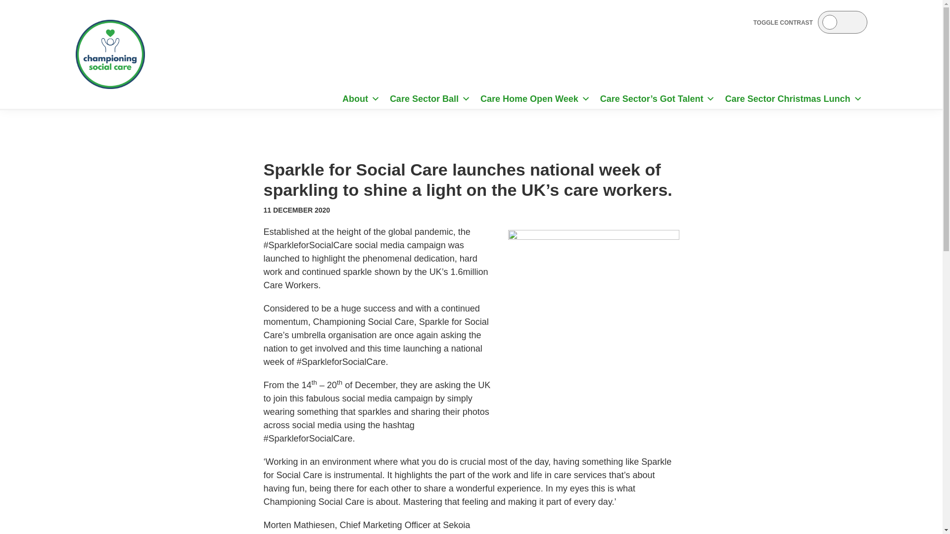 The image size is (950, 534). What do you see at coordinates (430, 99) in the screenshot?
I see `Care Sector Ball` at bounding box center [430, 99].